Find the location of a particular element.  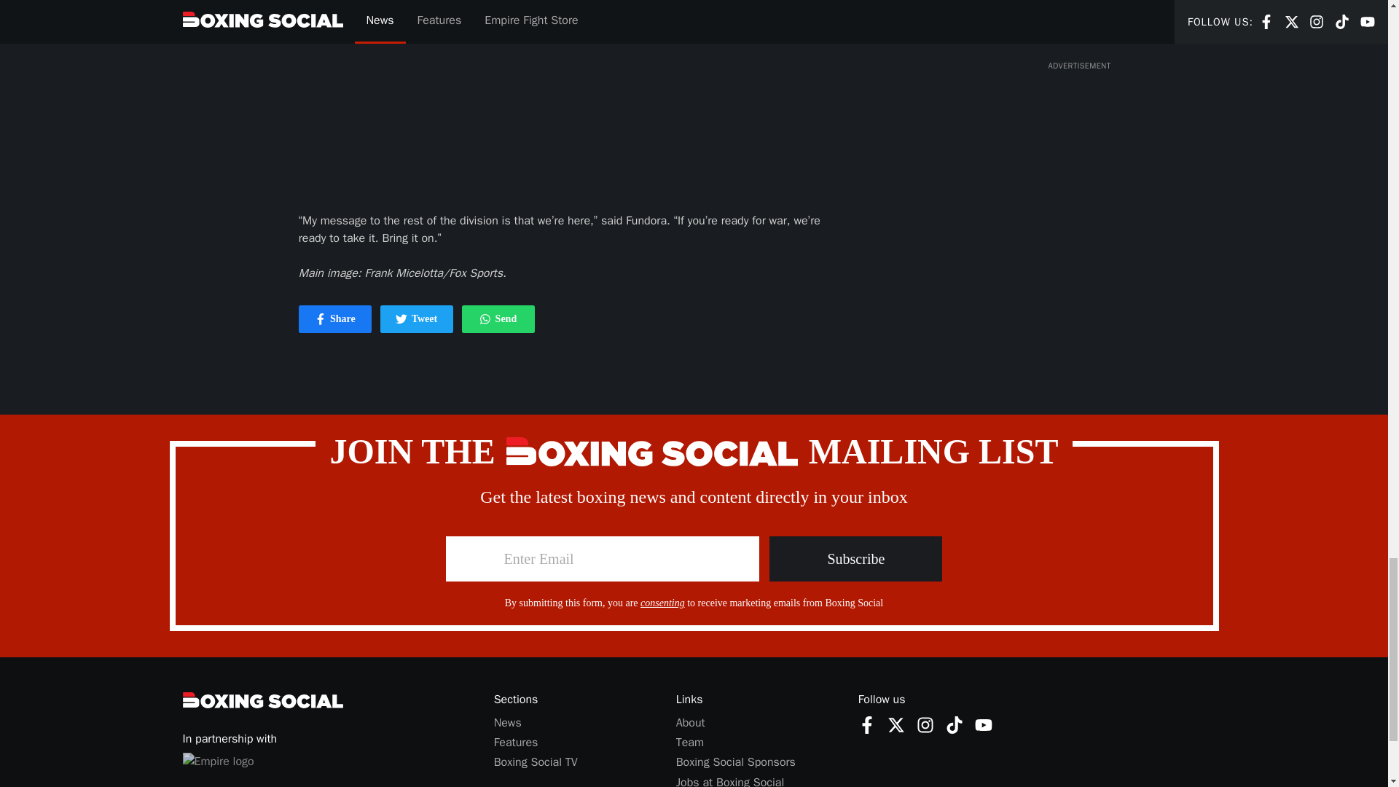

WhatsApp is located at coordinates (955, 724).